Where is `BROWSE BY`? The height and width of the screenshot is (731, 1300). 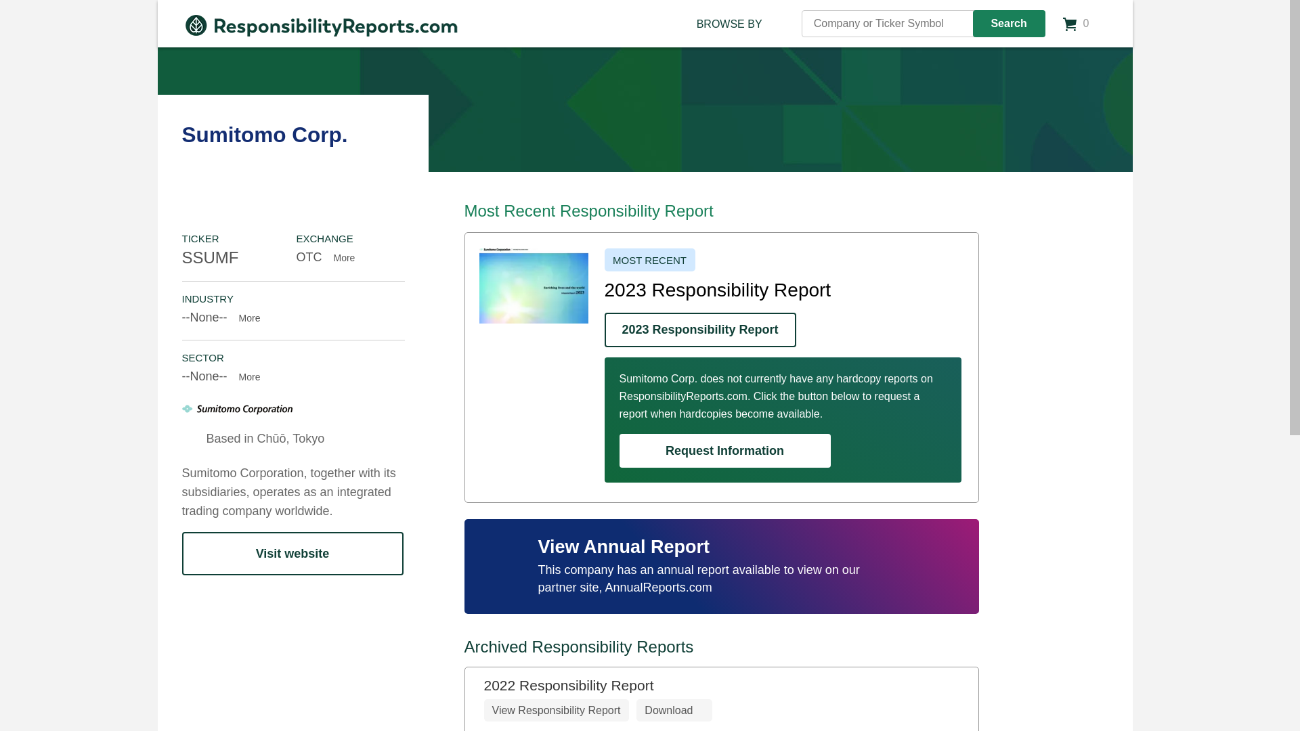 BROWSE BY is located at coordinates (729, 24).